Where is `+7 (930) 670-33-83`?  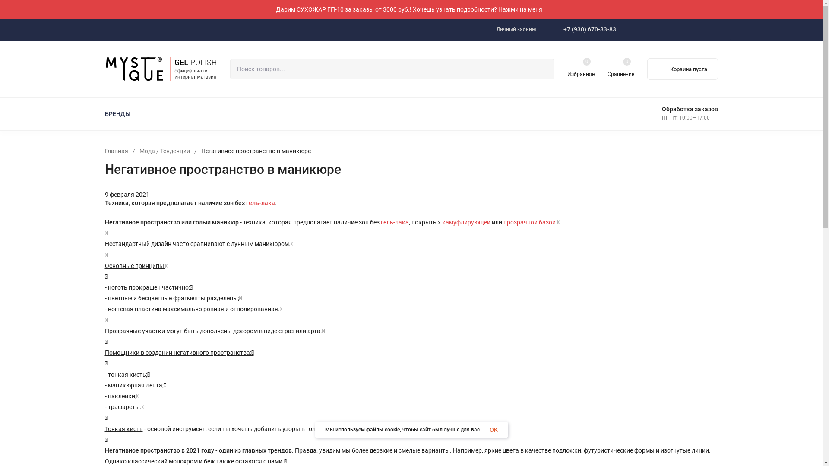
+7 (930) 670-33-83 is located at coordinates (589, 29).